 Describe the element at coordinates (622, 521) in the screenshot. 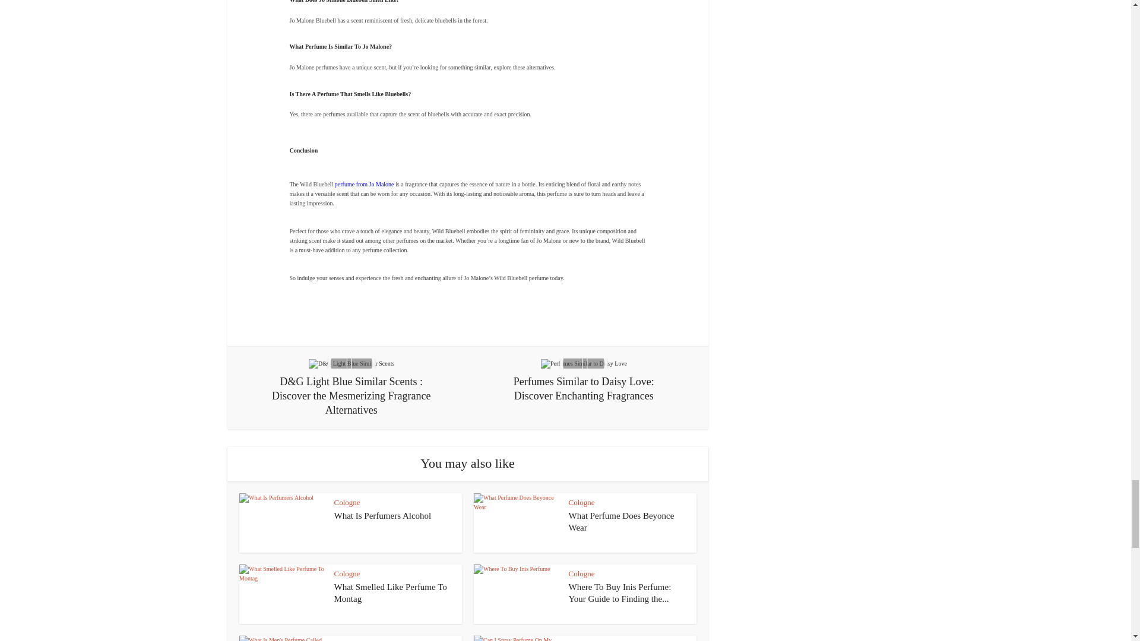

I see `What Perfume Does Beyonce Wear` at that location.